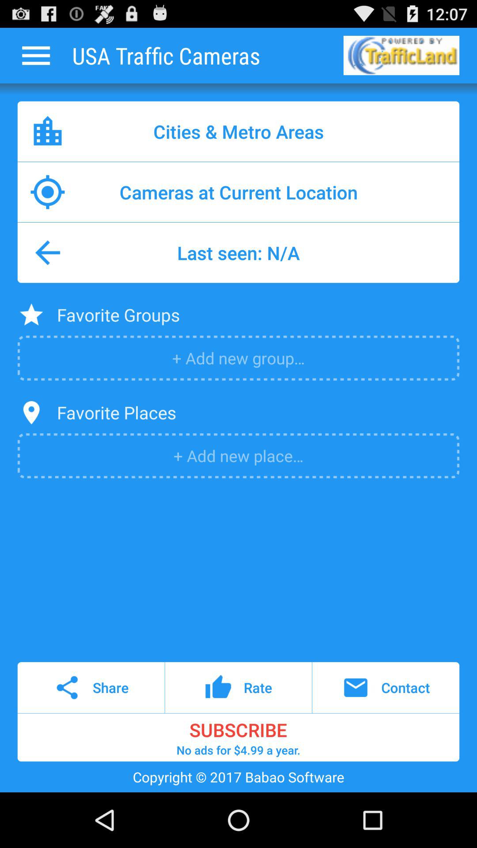  I want to click on turn on icon next to usa traffic cameras icon, so click(36, 55).